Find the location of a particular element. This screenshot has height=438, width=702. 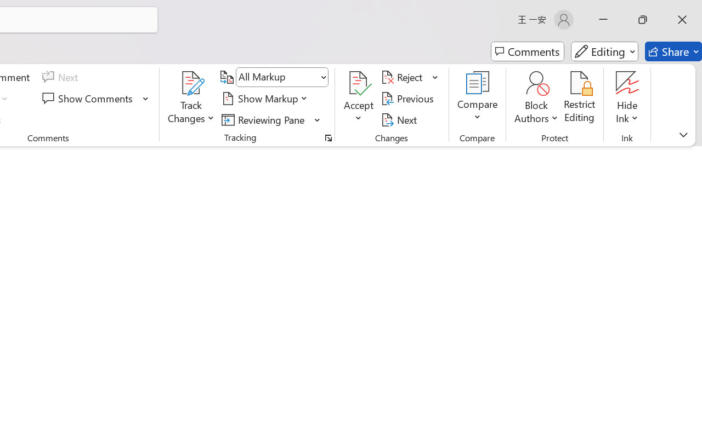

Editing is located at coordinates (604, 51).